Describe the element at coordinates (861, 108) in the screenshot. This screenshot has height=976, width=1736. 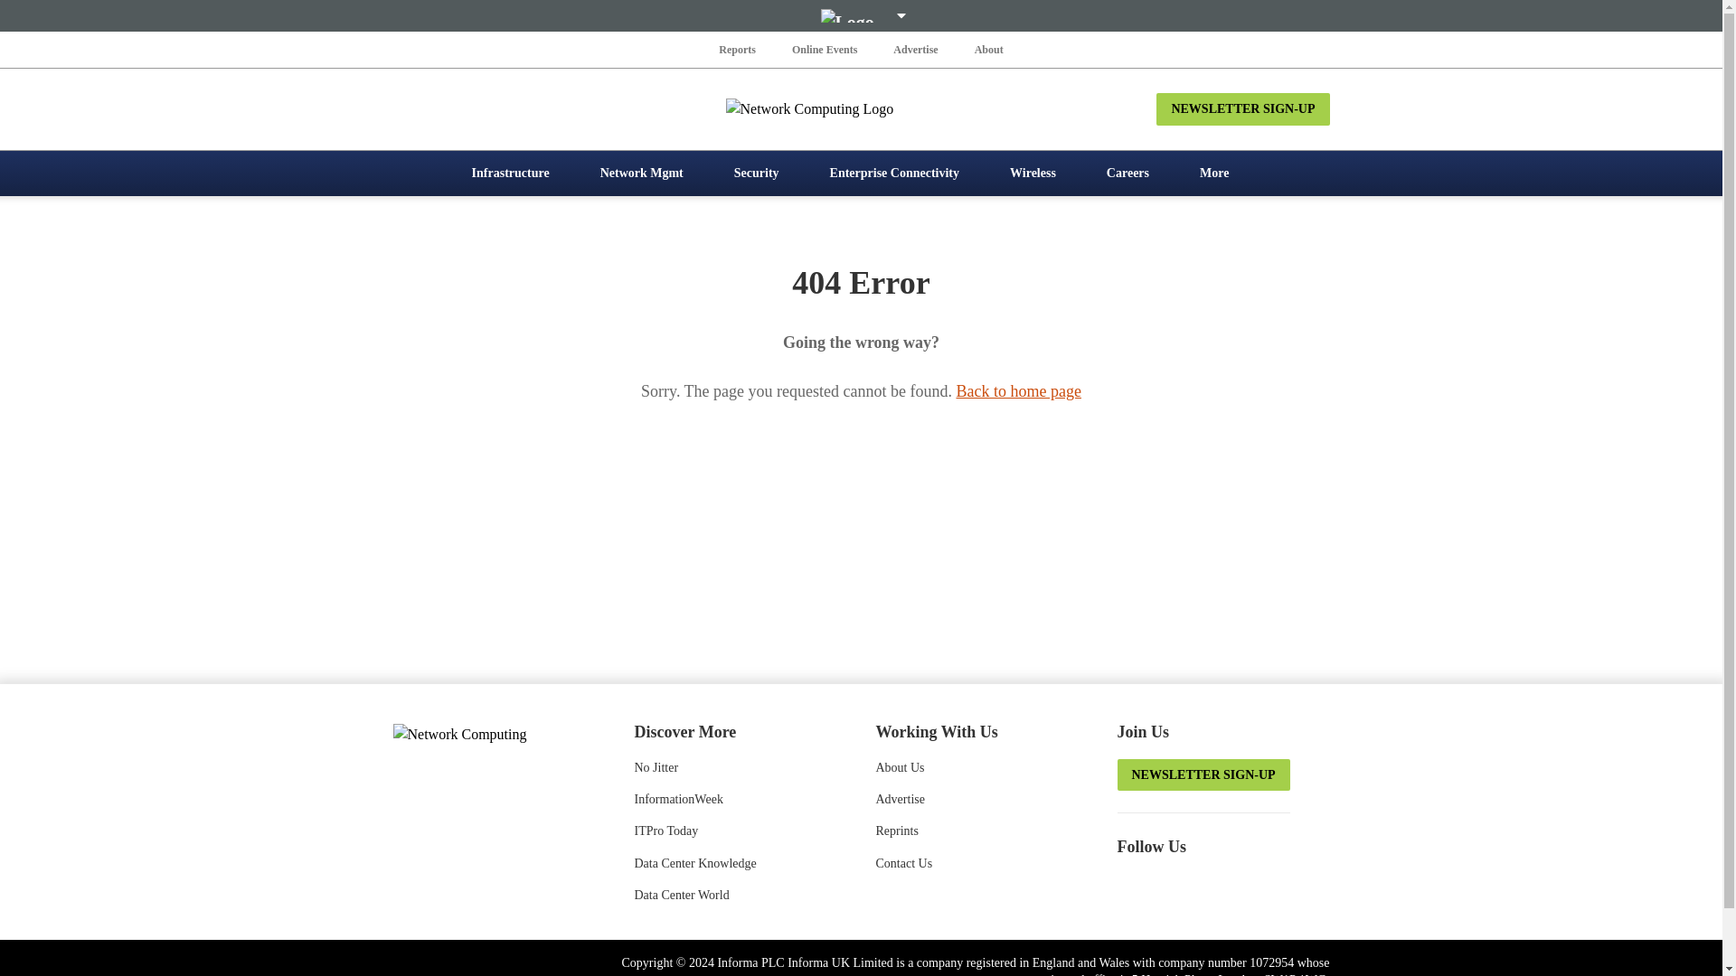
I see `Network Computing Logo` at that location.